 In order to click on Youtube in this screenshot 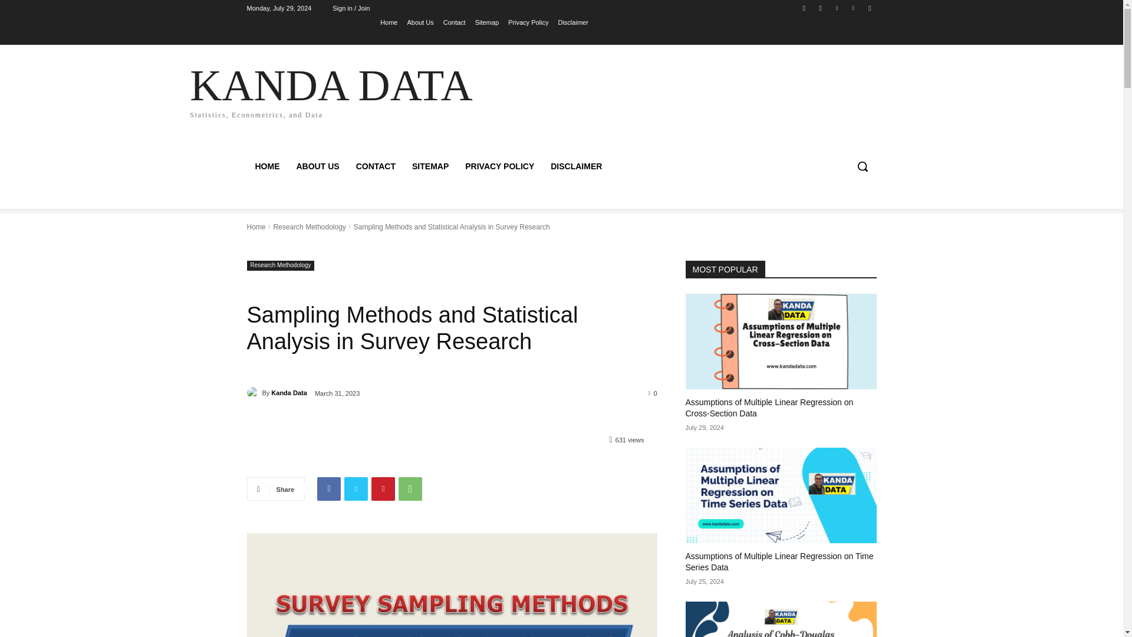, I will do `click(869, 8)`.